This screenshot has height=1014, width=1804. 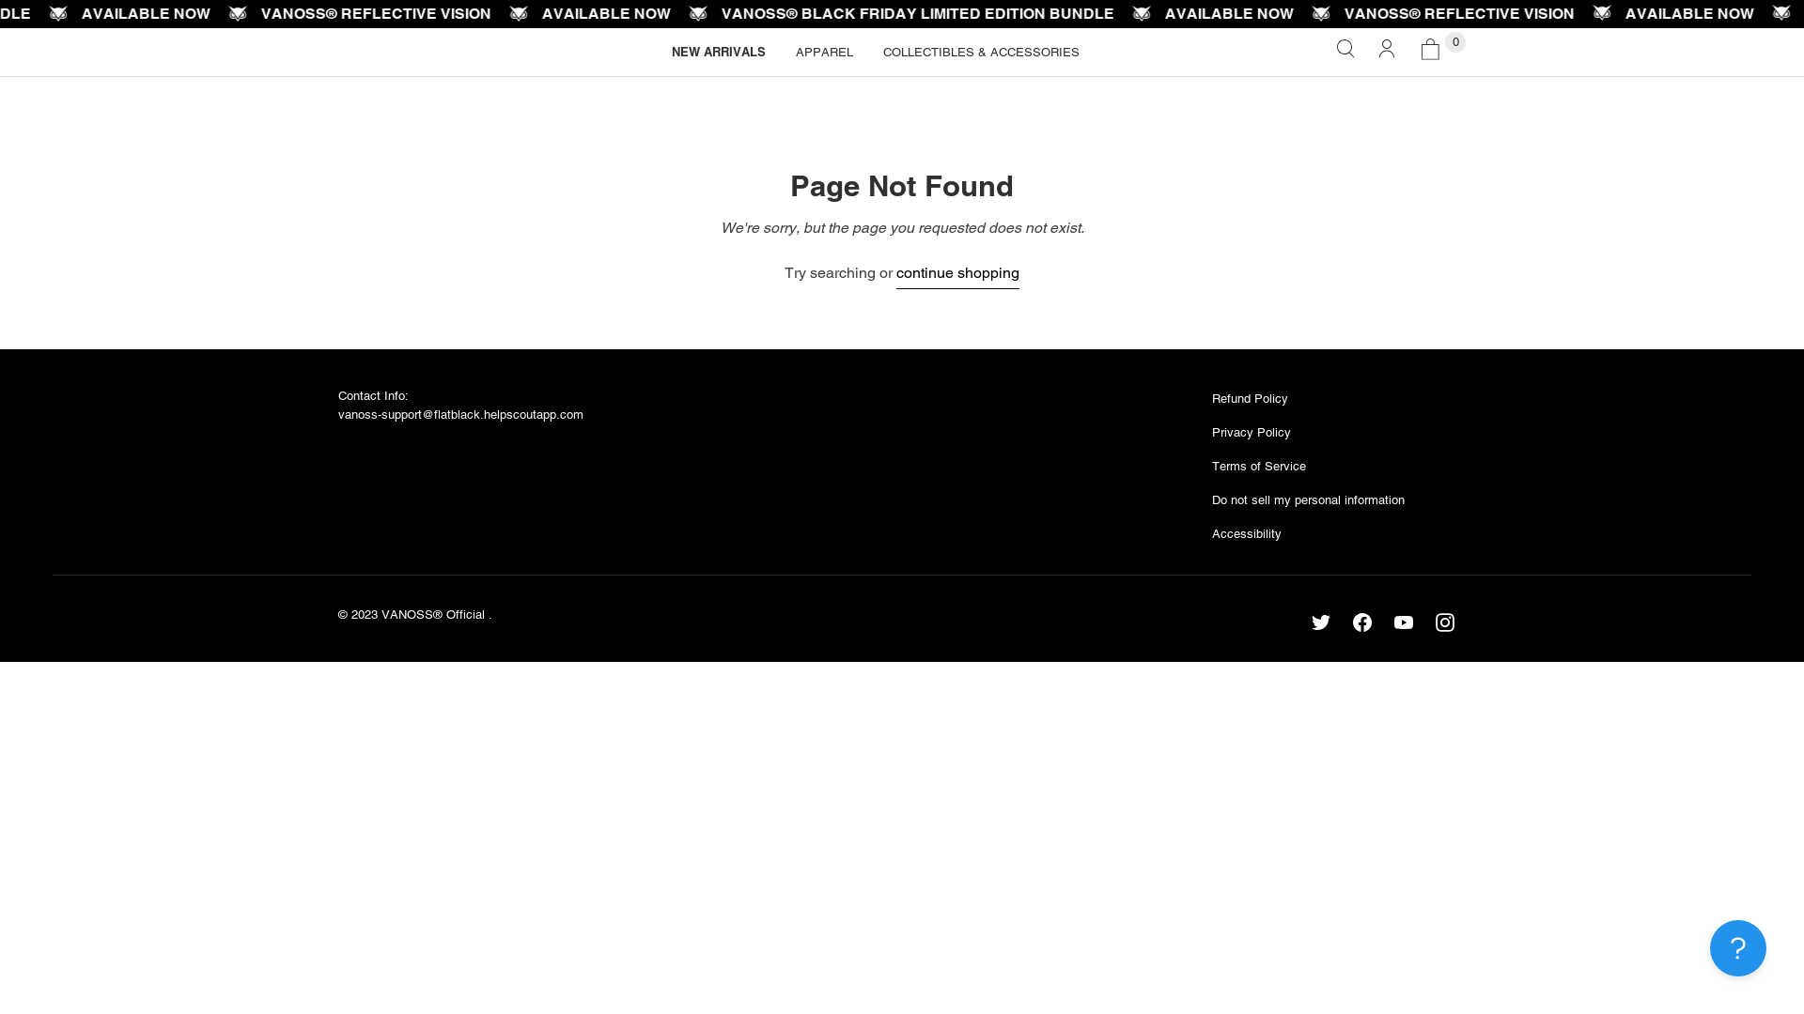 I want to click on Refund Policy, so click(x=1250, y=398).